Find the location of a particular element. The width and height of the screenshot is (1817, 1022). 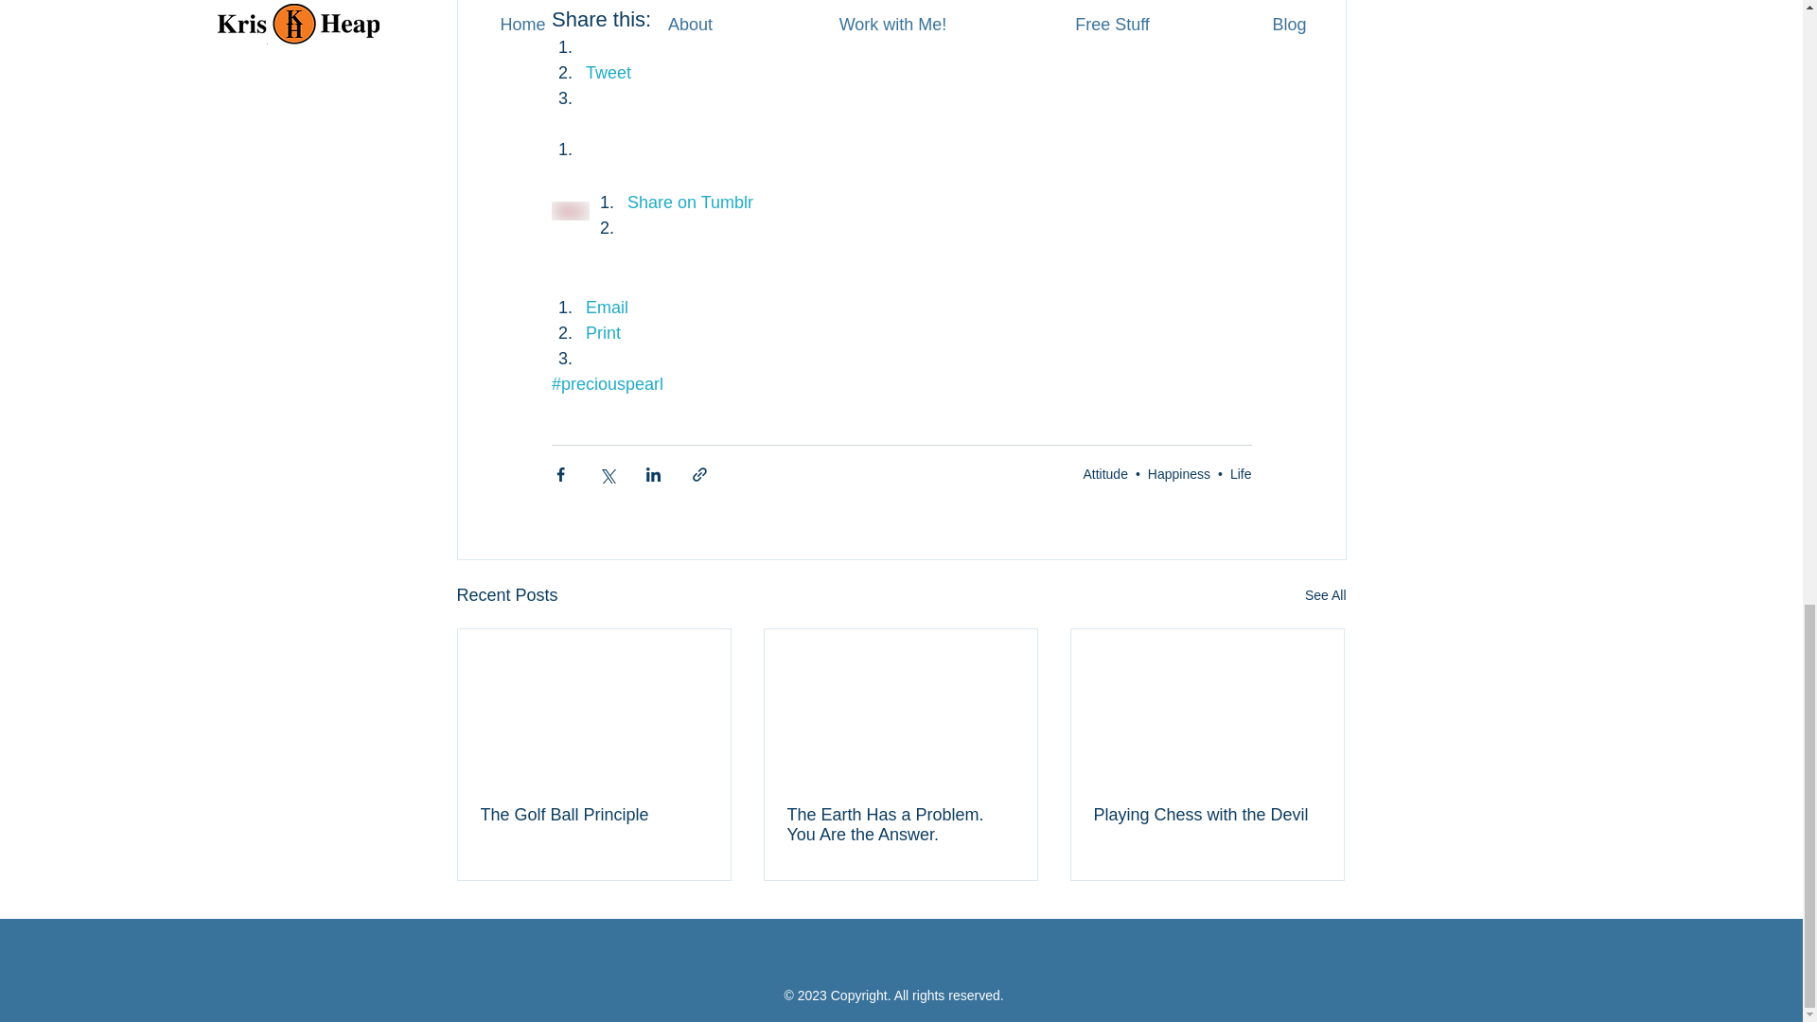

Attitude is located at coordinates (1104, 473).